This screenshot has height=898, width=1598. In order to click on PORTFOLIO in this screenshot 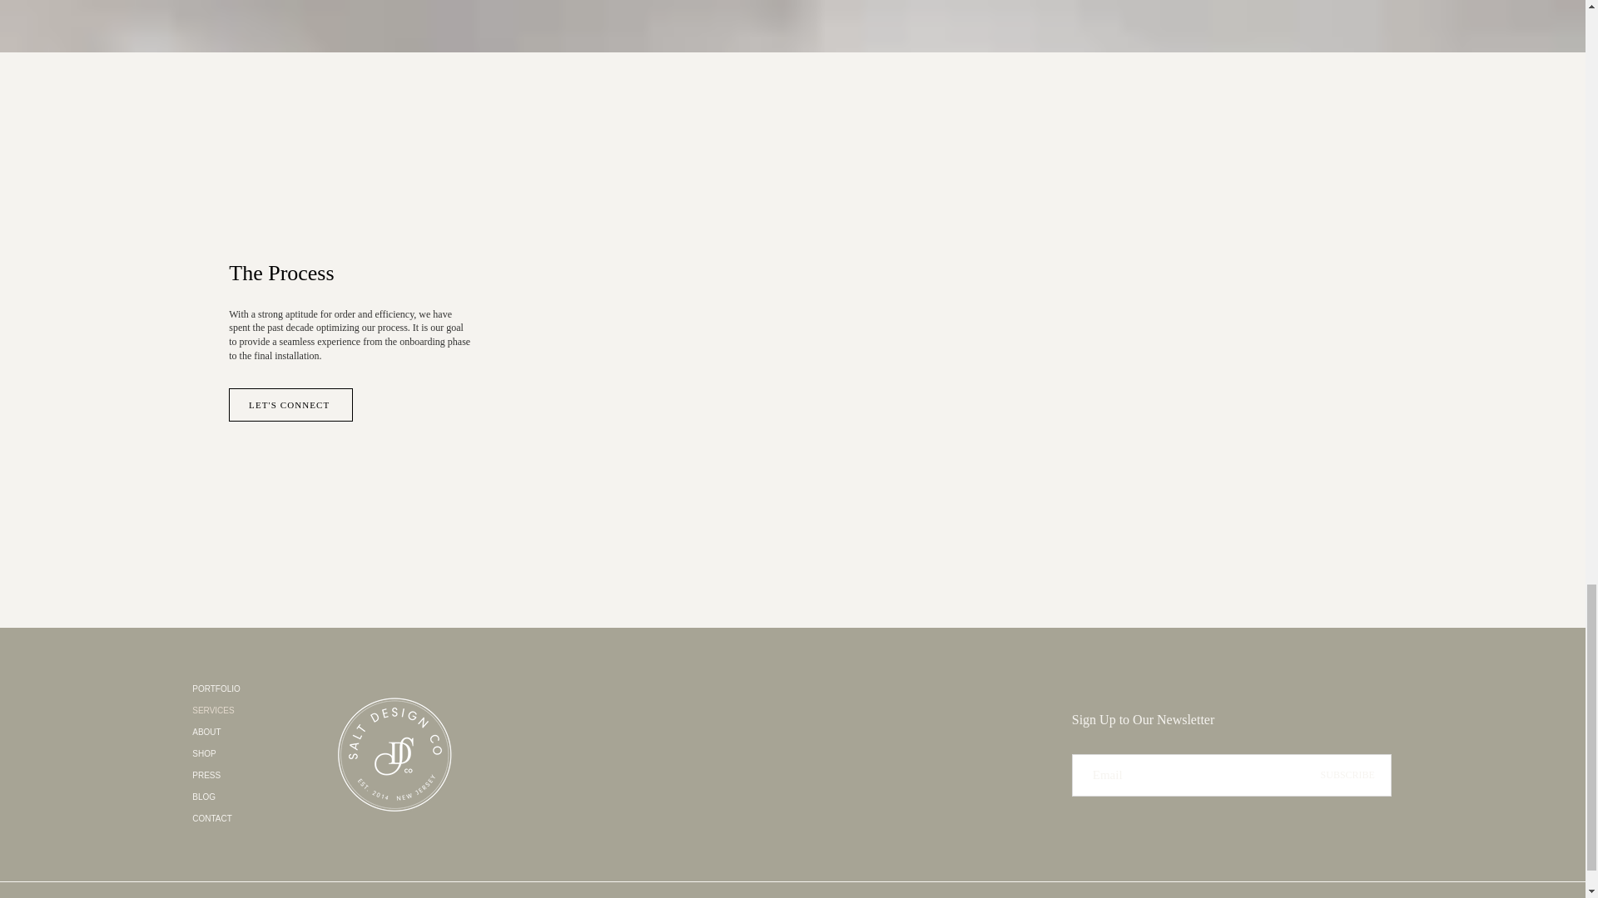, I will do `click(238, 689)`.